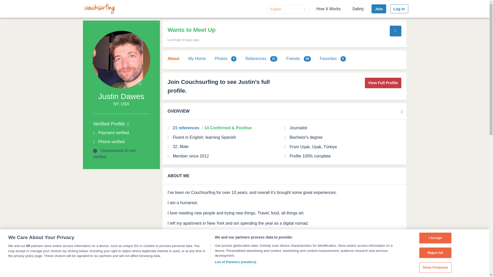  I want to click on Couchsurfing, so click(100, 9).